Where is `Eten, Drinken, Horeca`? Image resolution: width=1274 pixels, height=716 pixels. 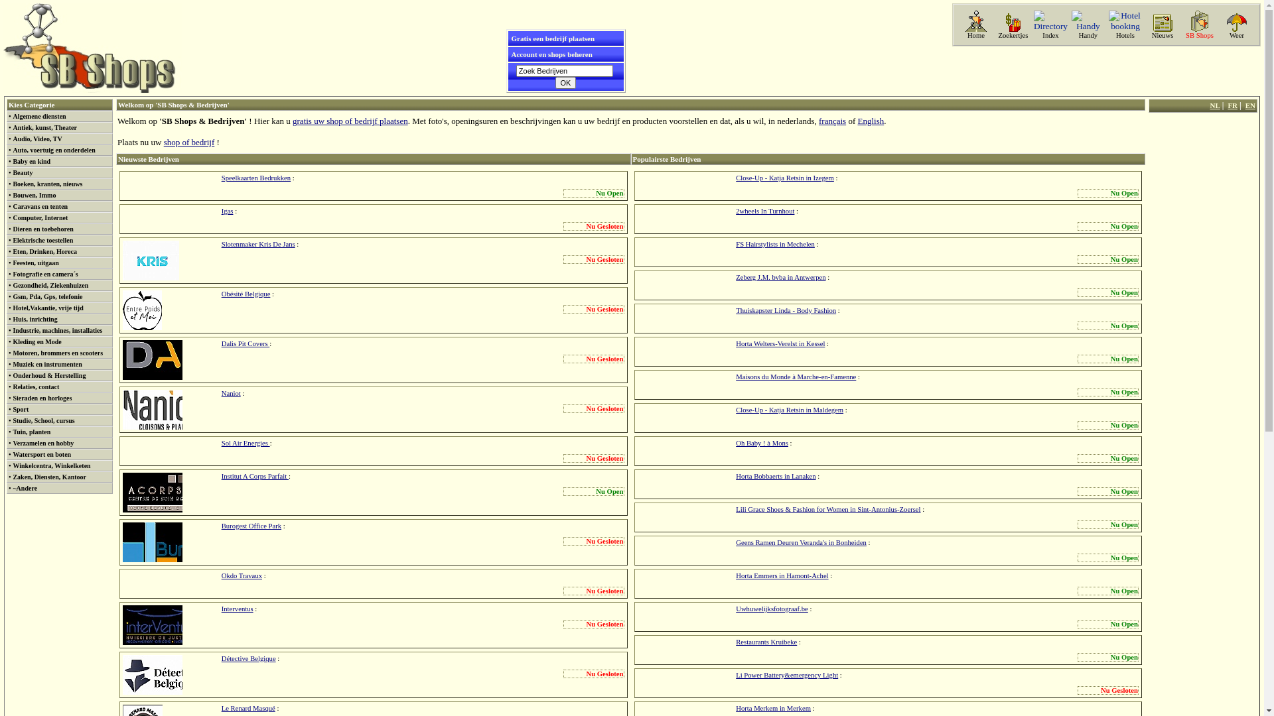
Eten, Drinken, Horeca is located at coordinates (44, 251).